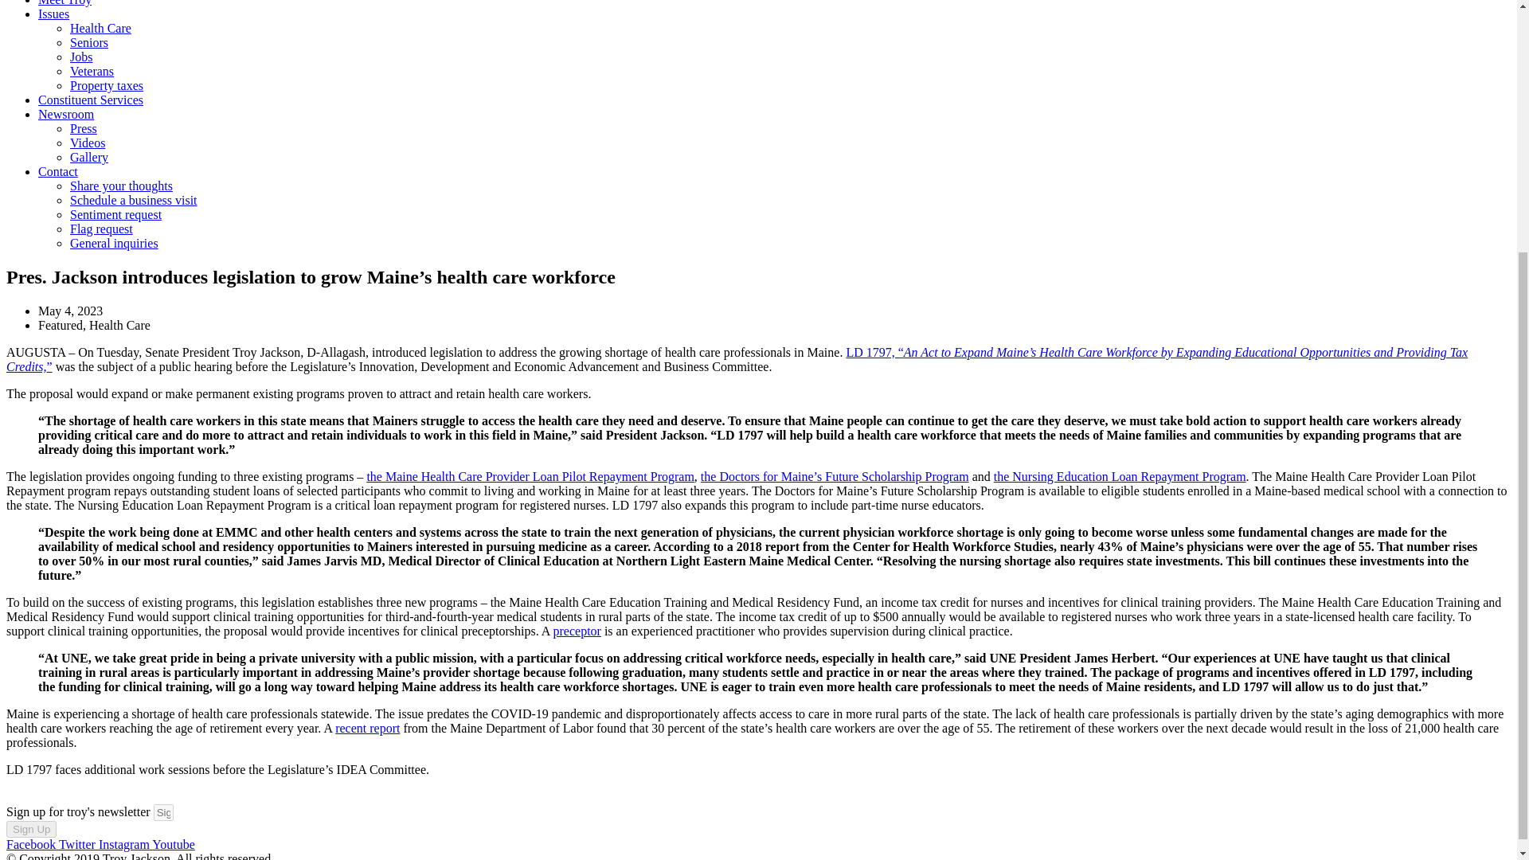 This screenshot has height=860, width=1529. I want to click on Press, so click(84, 128).